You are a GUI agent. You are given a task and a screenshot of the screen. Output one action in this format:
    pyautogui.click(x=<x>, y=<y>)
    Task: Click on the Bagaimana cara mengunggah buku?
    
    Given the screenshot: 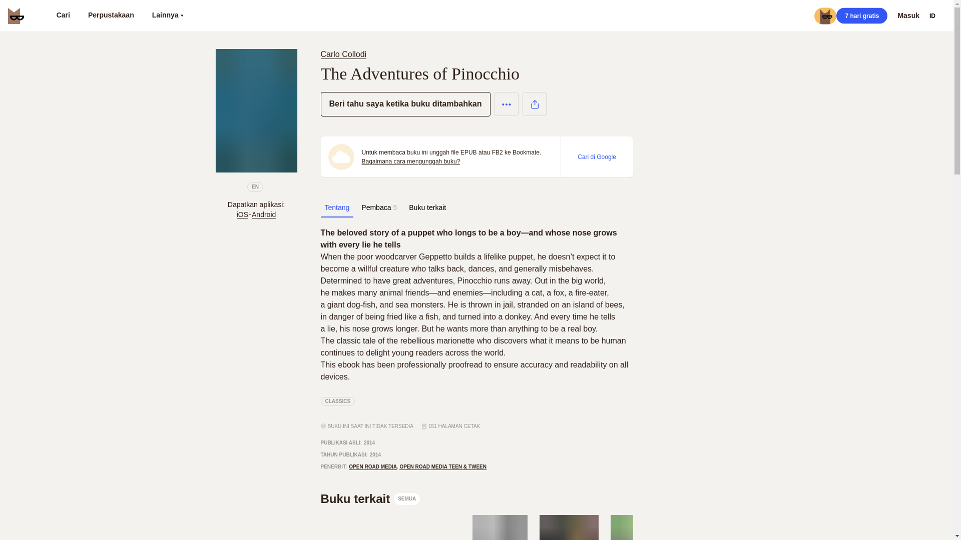 What is the action you would take?
    pyautogui.click(x=345, y=54)
    